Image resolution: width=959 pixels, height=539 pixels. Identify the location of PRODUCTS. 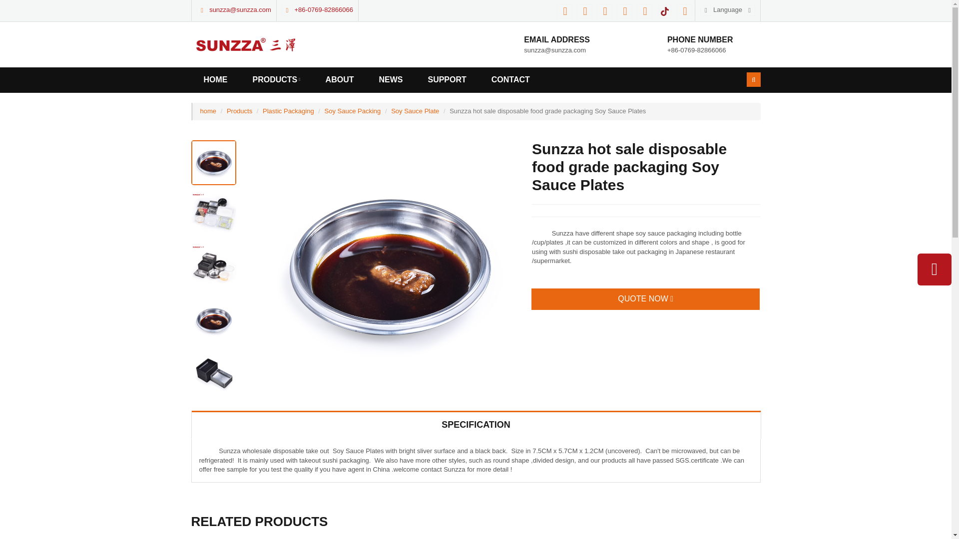
(276, 80).